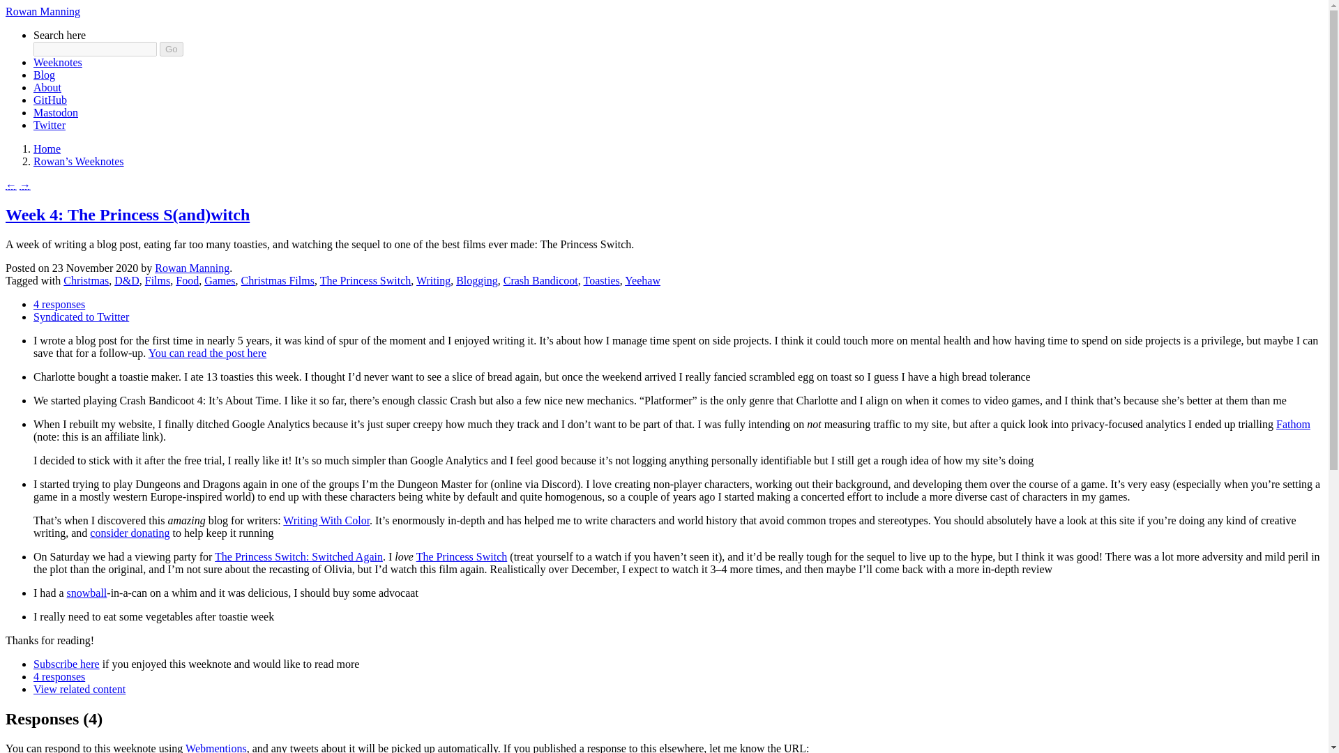 The image size is (1339, 753). Describe the element at coordinates (80, 689) in the screenshot. I see `View related content` at that location.